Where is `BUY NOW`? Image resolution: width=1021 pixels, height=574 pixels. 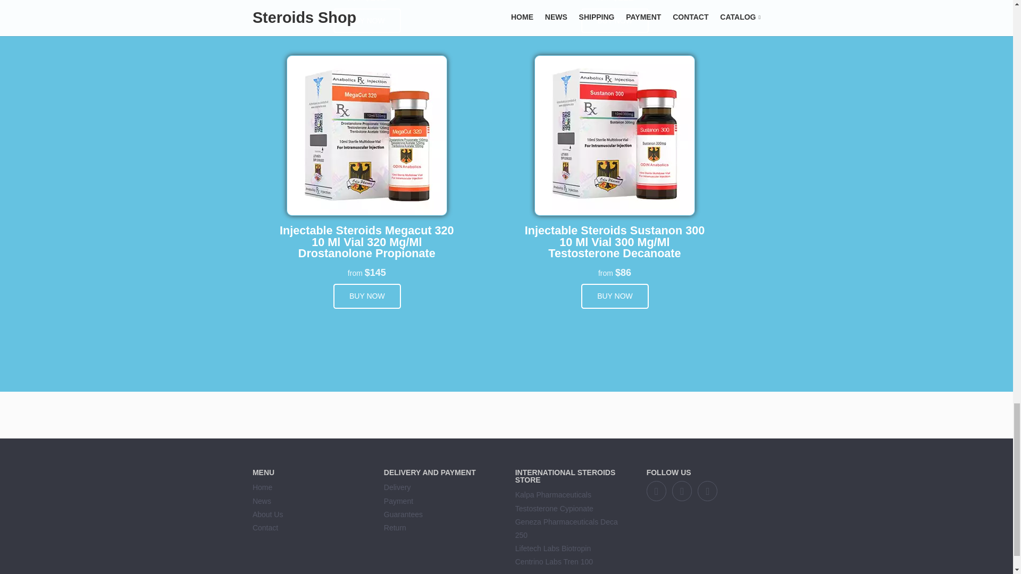
BUY NOW is located at coordinates (367, 21).